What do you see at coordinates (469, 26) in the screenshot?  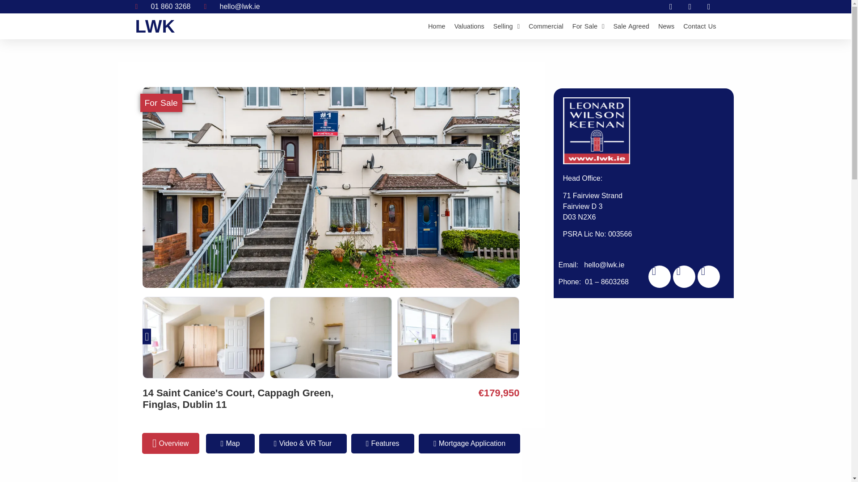 I see `Valuations` at bounding box center [469, 26].